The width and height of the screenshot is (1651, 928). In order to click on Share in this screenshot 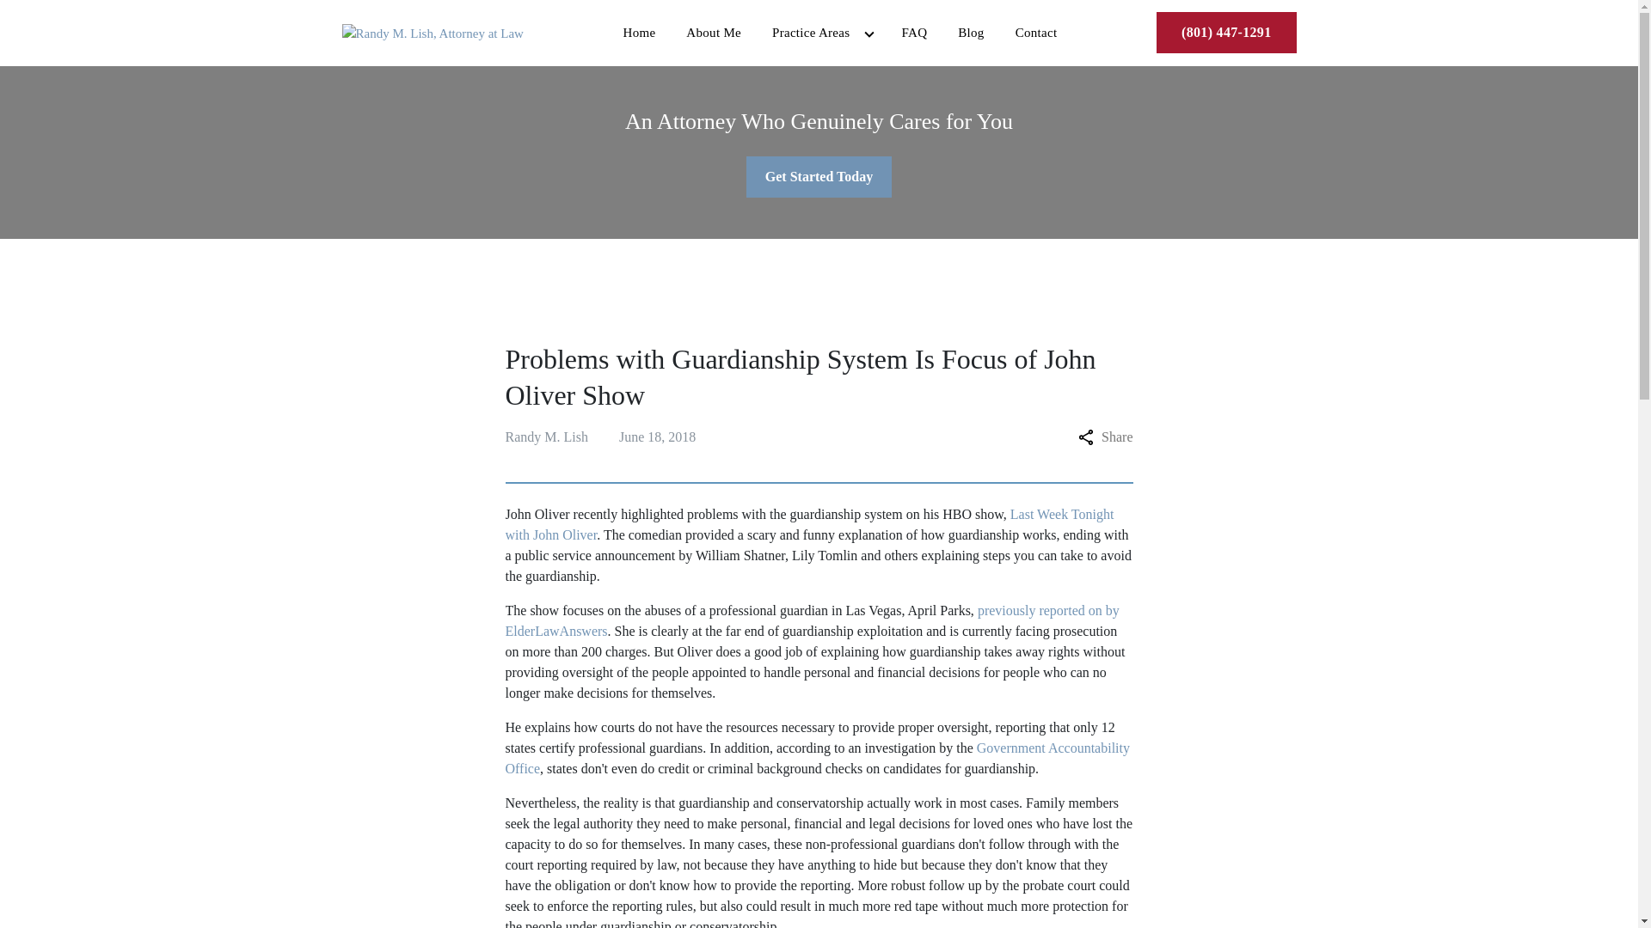, I will do `click(1105, 437)`.